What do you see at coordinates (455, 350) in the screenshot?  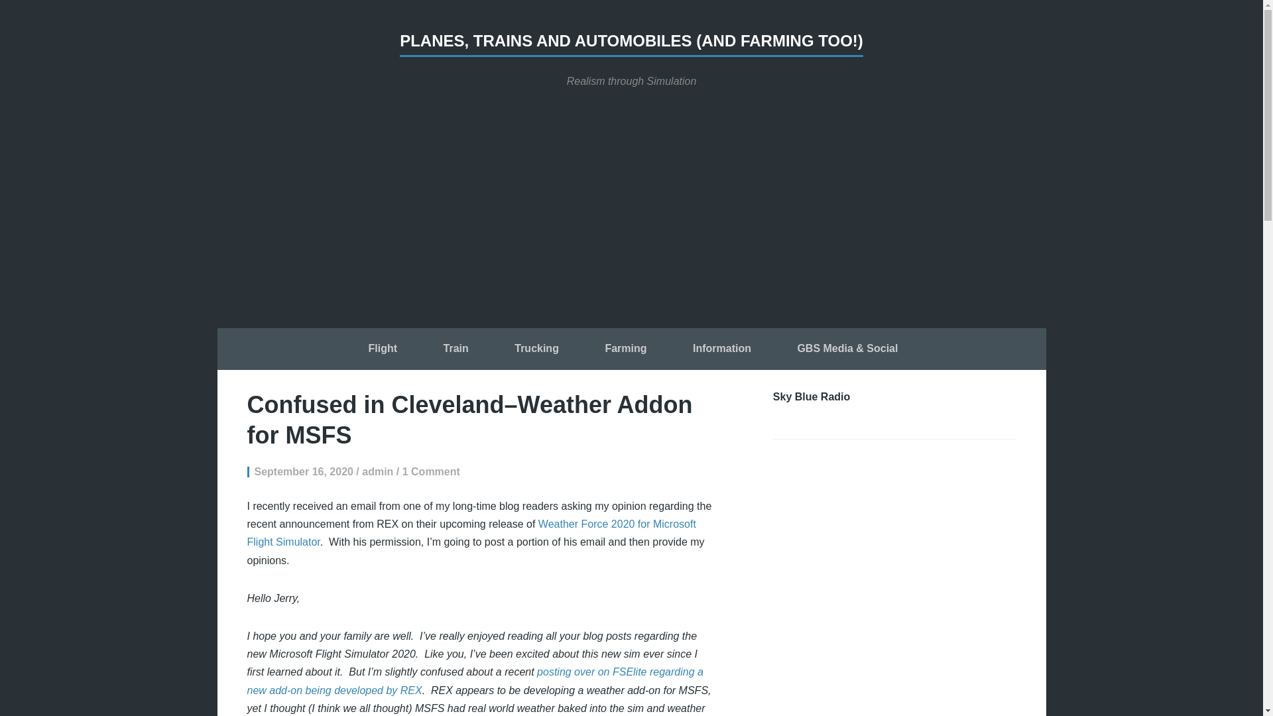 I see `Train` at bounding box center [455, 350].